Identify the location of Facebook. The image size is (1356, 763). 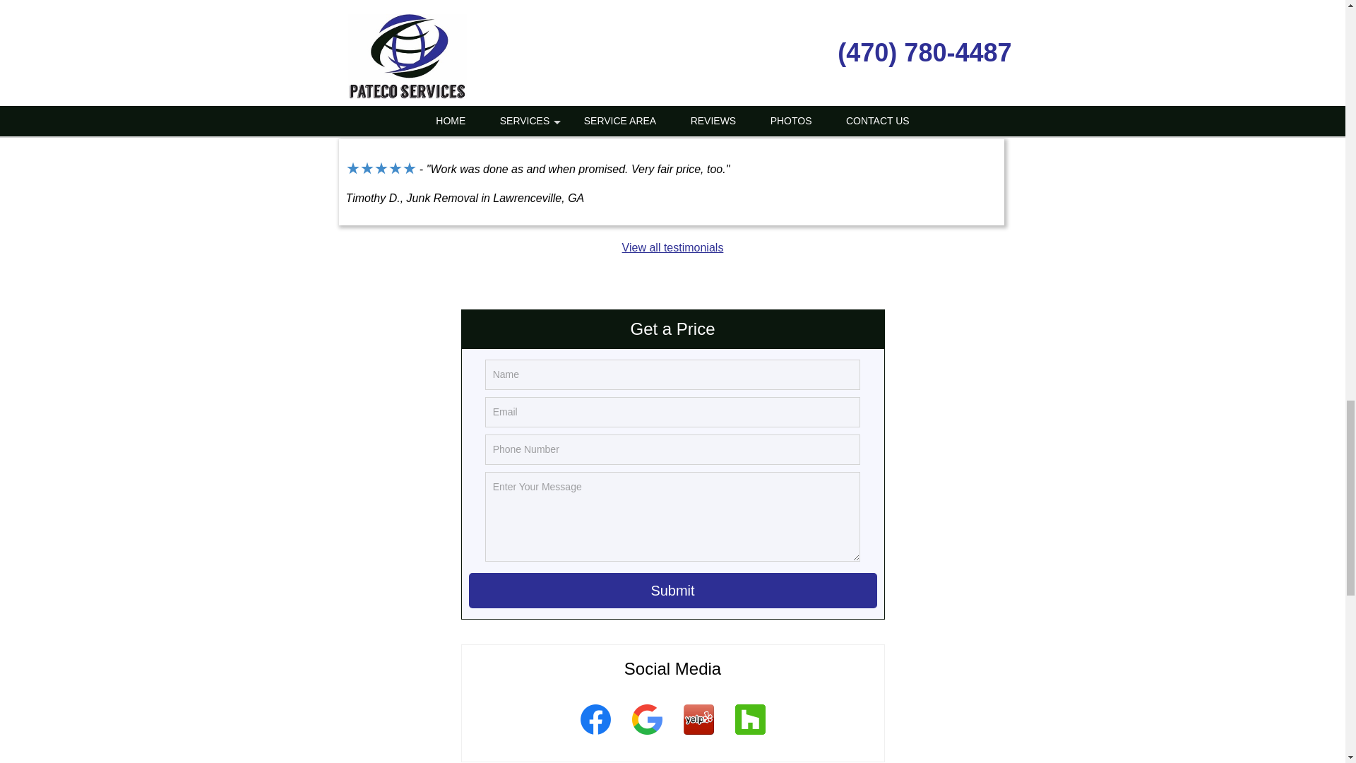
(595, 737).